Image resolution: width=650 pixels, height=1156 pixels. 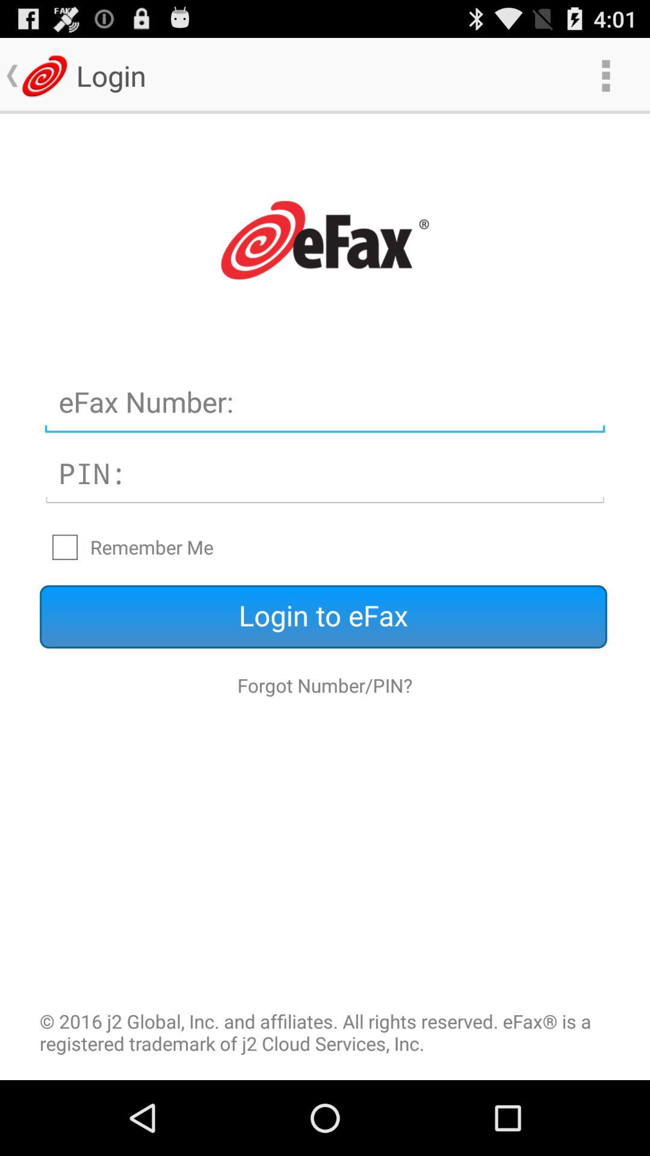 What do you see at coordinates (605, 76) in the screenshot?
I see `click on the more icon` at bounding box center [605, 76].